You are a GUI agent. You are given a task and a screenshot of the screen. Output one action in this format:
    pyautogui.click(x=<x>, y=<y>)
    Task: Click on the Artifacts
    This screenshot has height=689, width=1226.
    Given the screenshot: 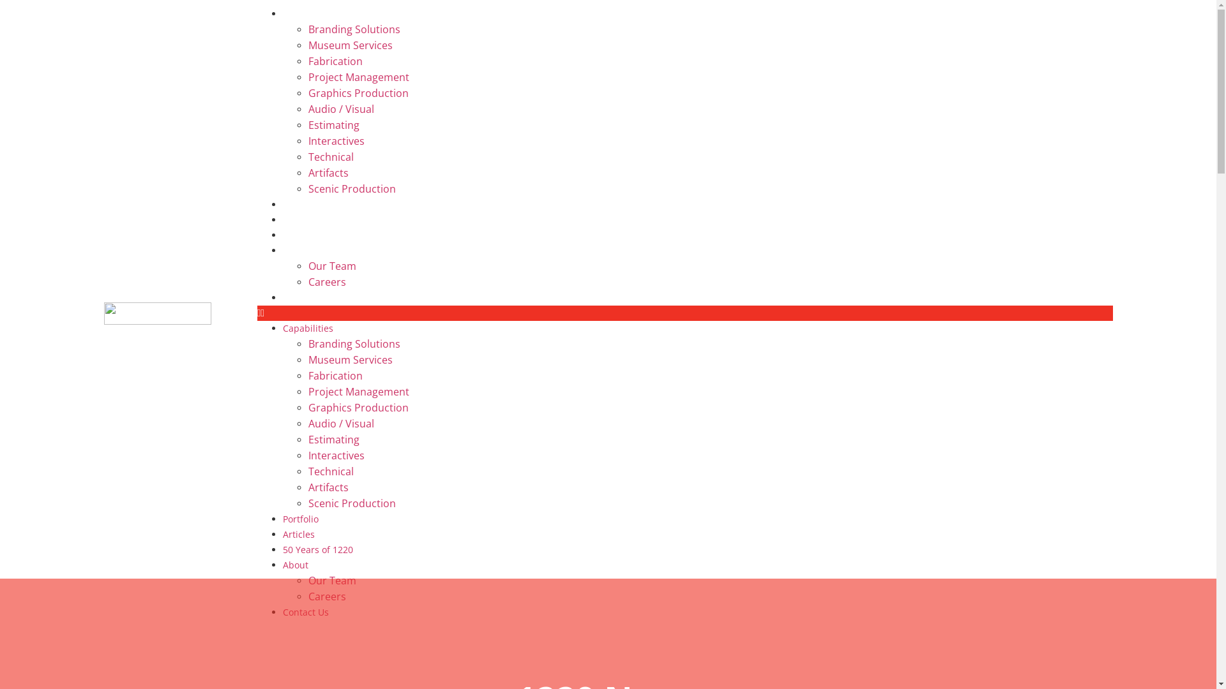 What is the action you would take?
    pyautogui.click(x=328, y=173)
    